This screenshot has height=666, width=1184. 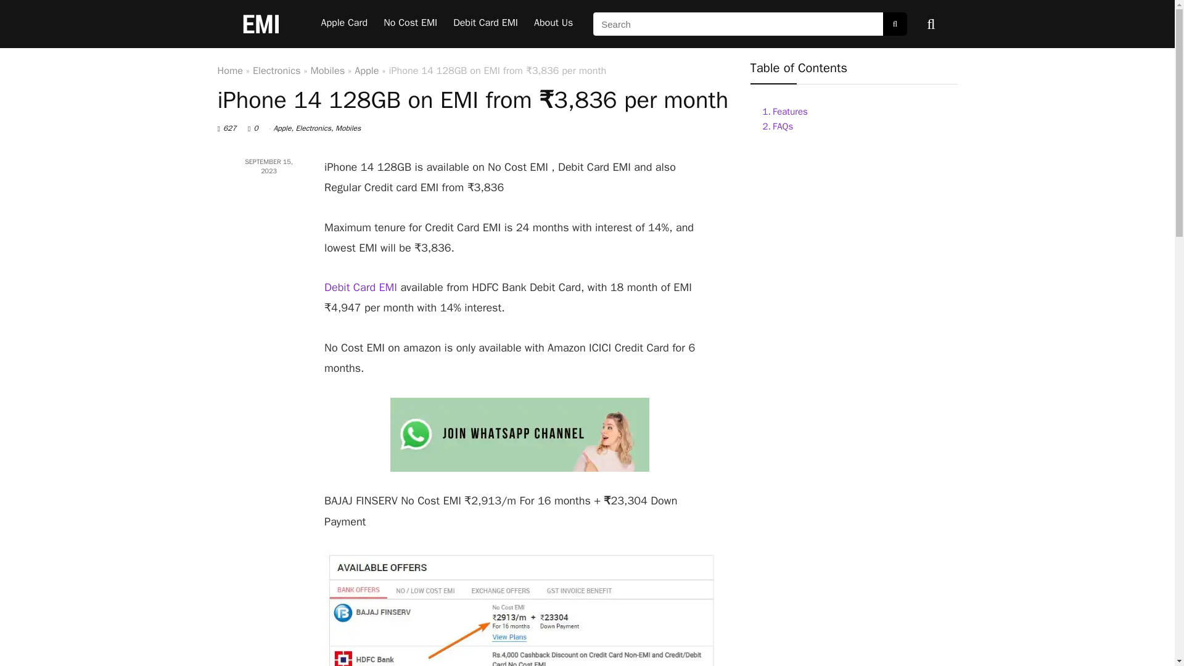 What do you see at coordinates (348, 128) in the screenshot?
I see `View all posts in Mobiles` at bounding box center [348, 128].